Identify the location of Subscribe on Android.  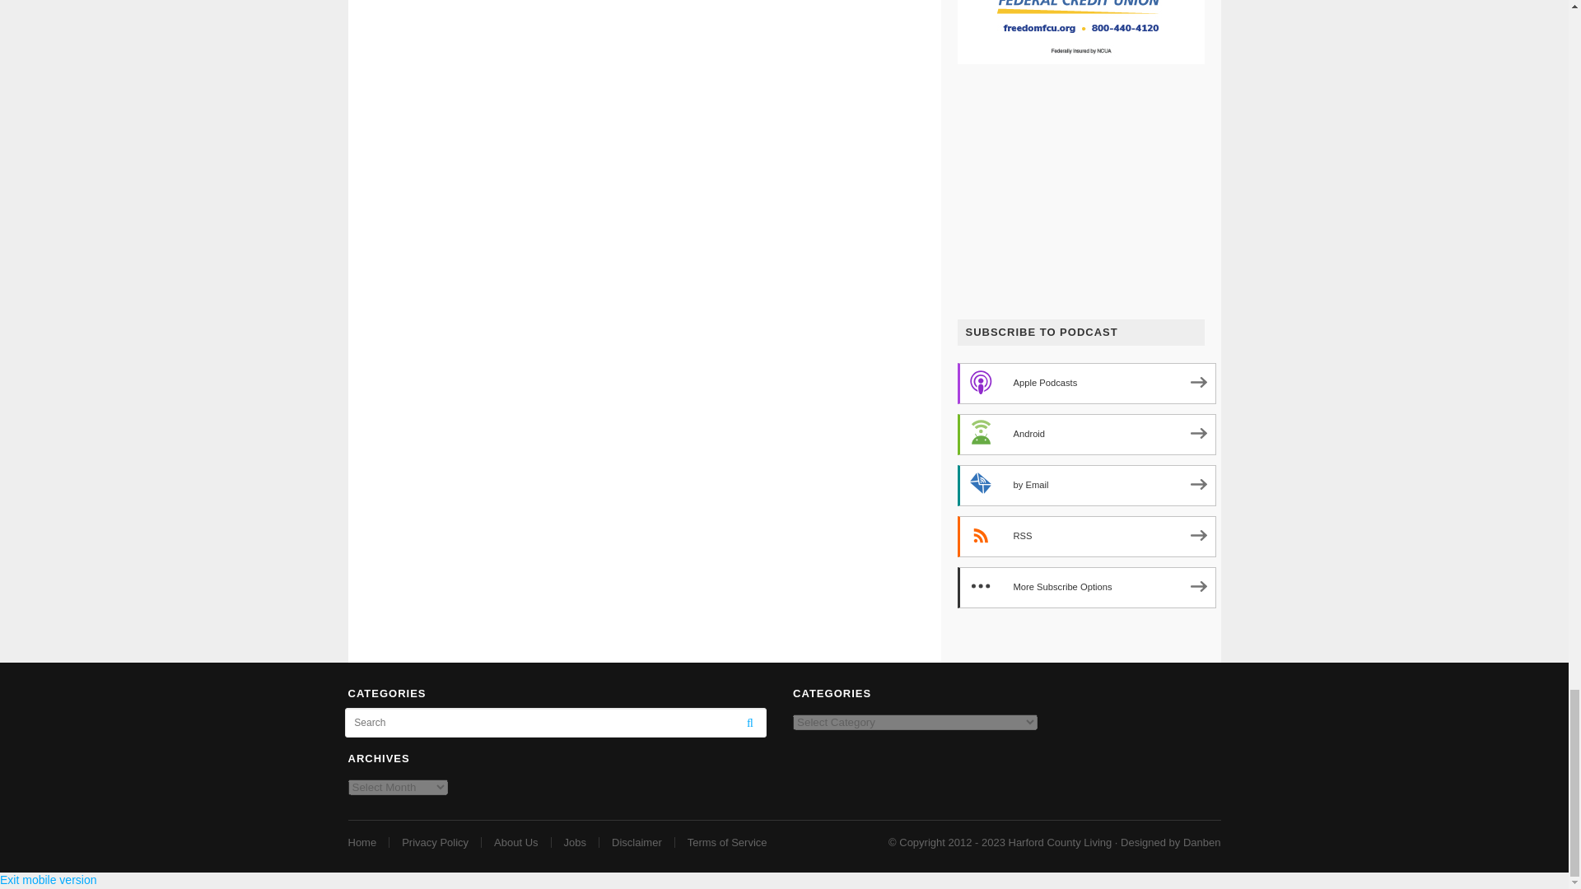
(1085, 435).